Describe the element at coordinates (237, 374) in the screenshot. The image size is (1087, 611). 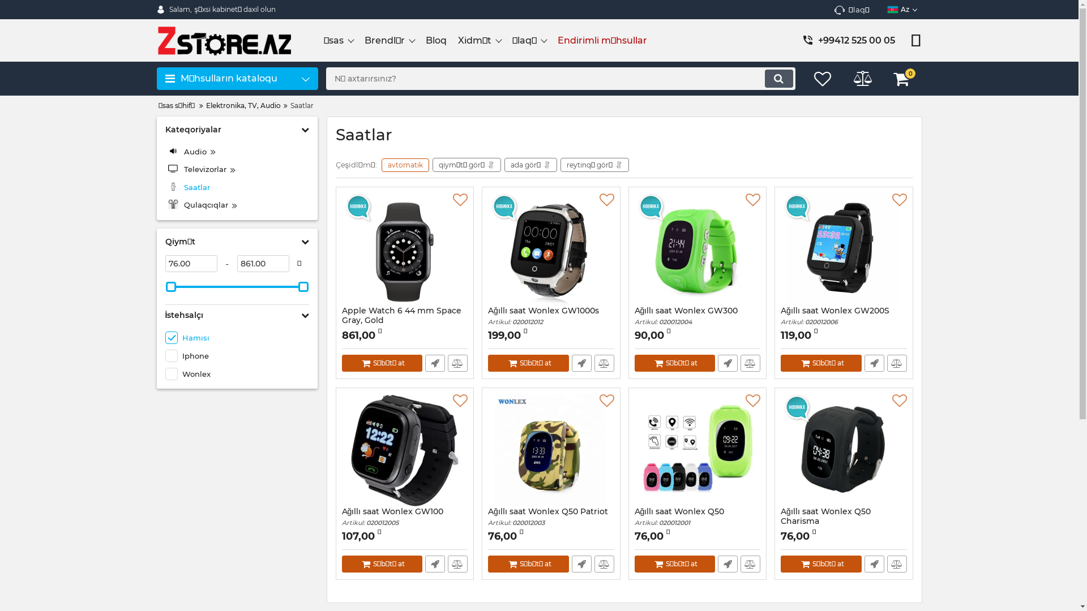
I see `Wonlex` at that location.